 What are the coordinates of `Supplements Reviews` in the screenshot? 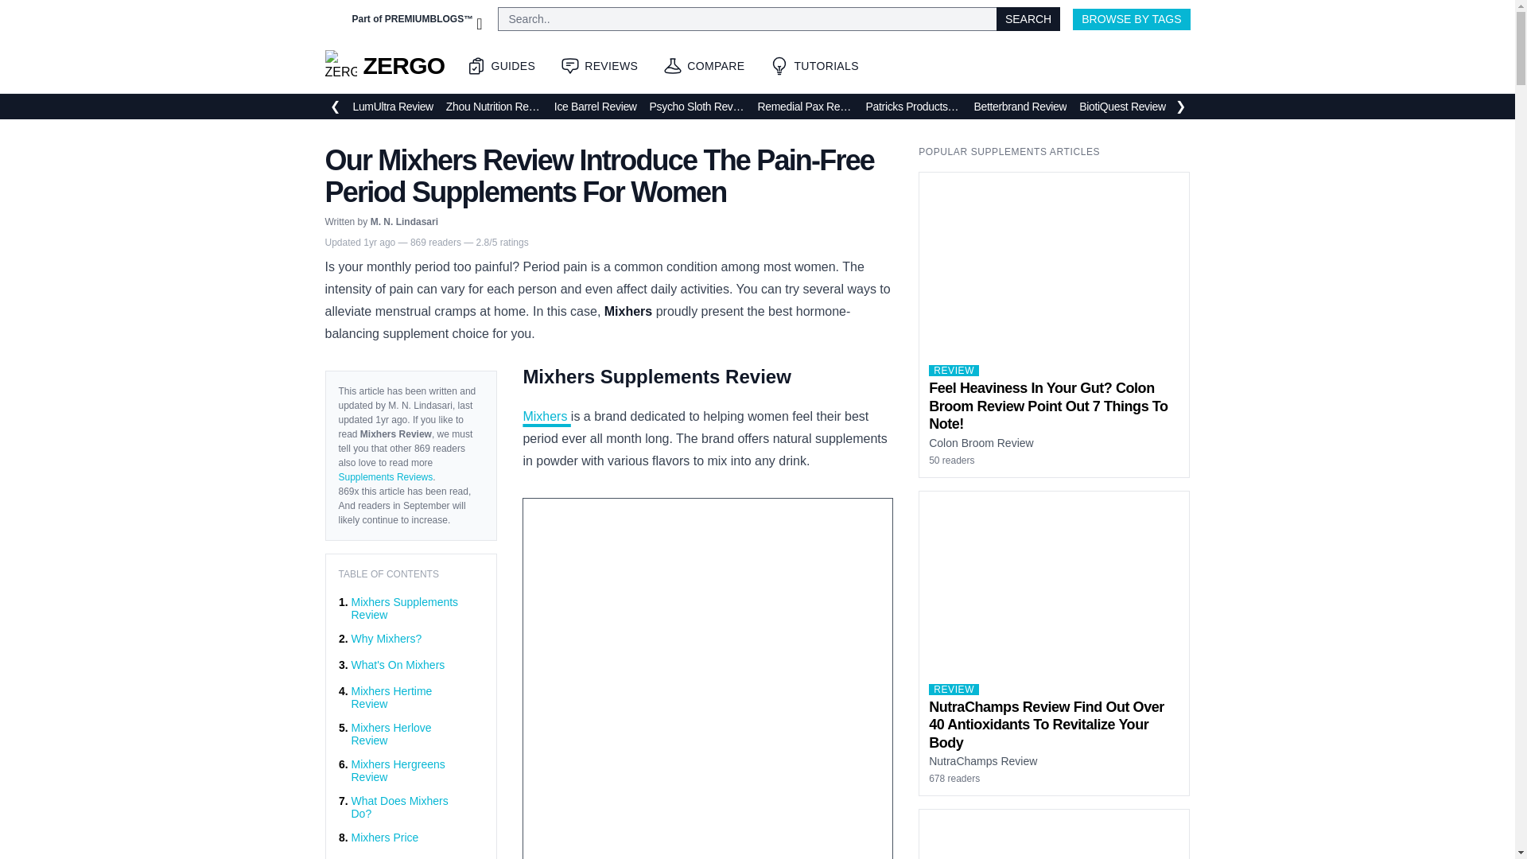 It's located at (387, 476).